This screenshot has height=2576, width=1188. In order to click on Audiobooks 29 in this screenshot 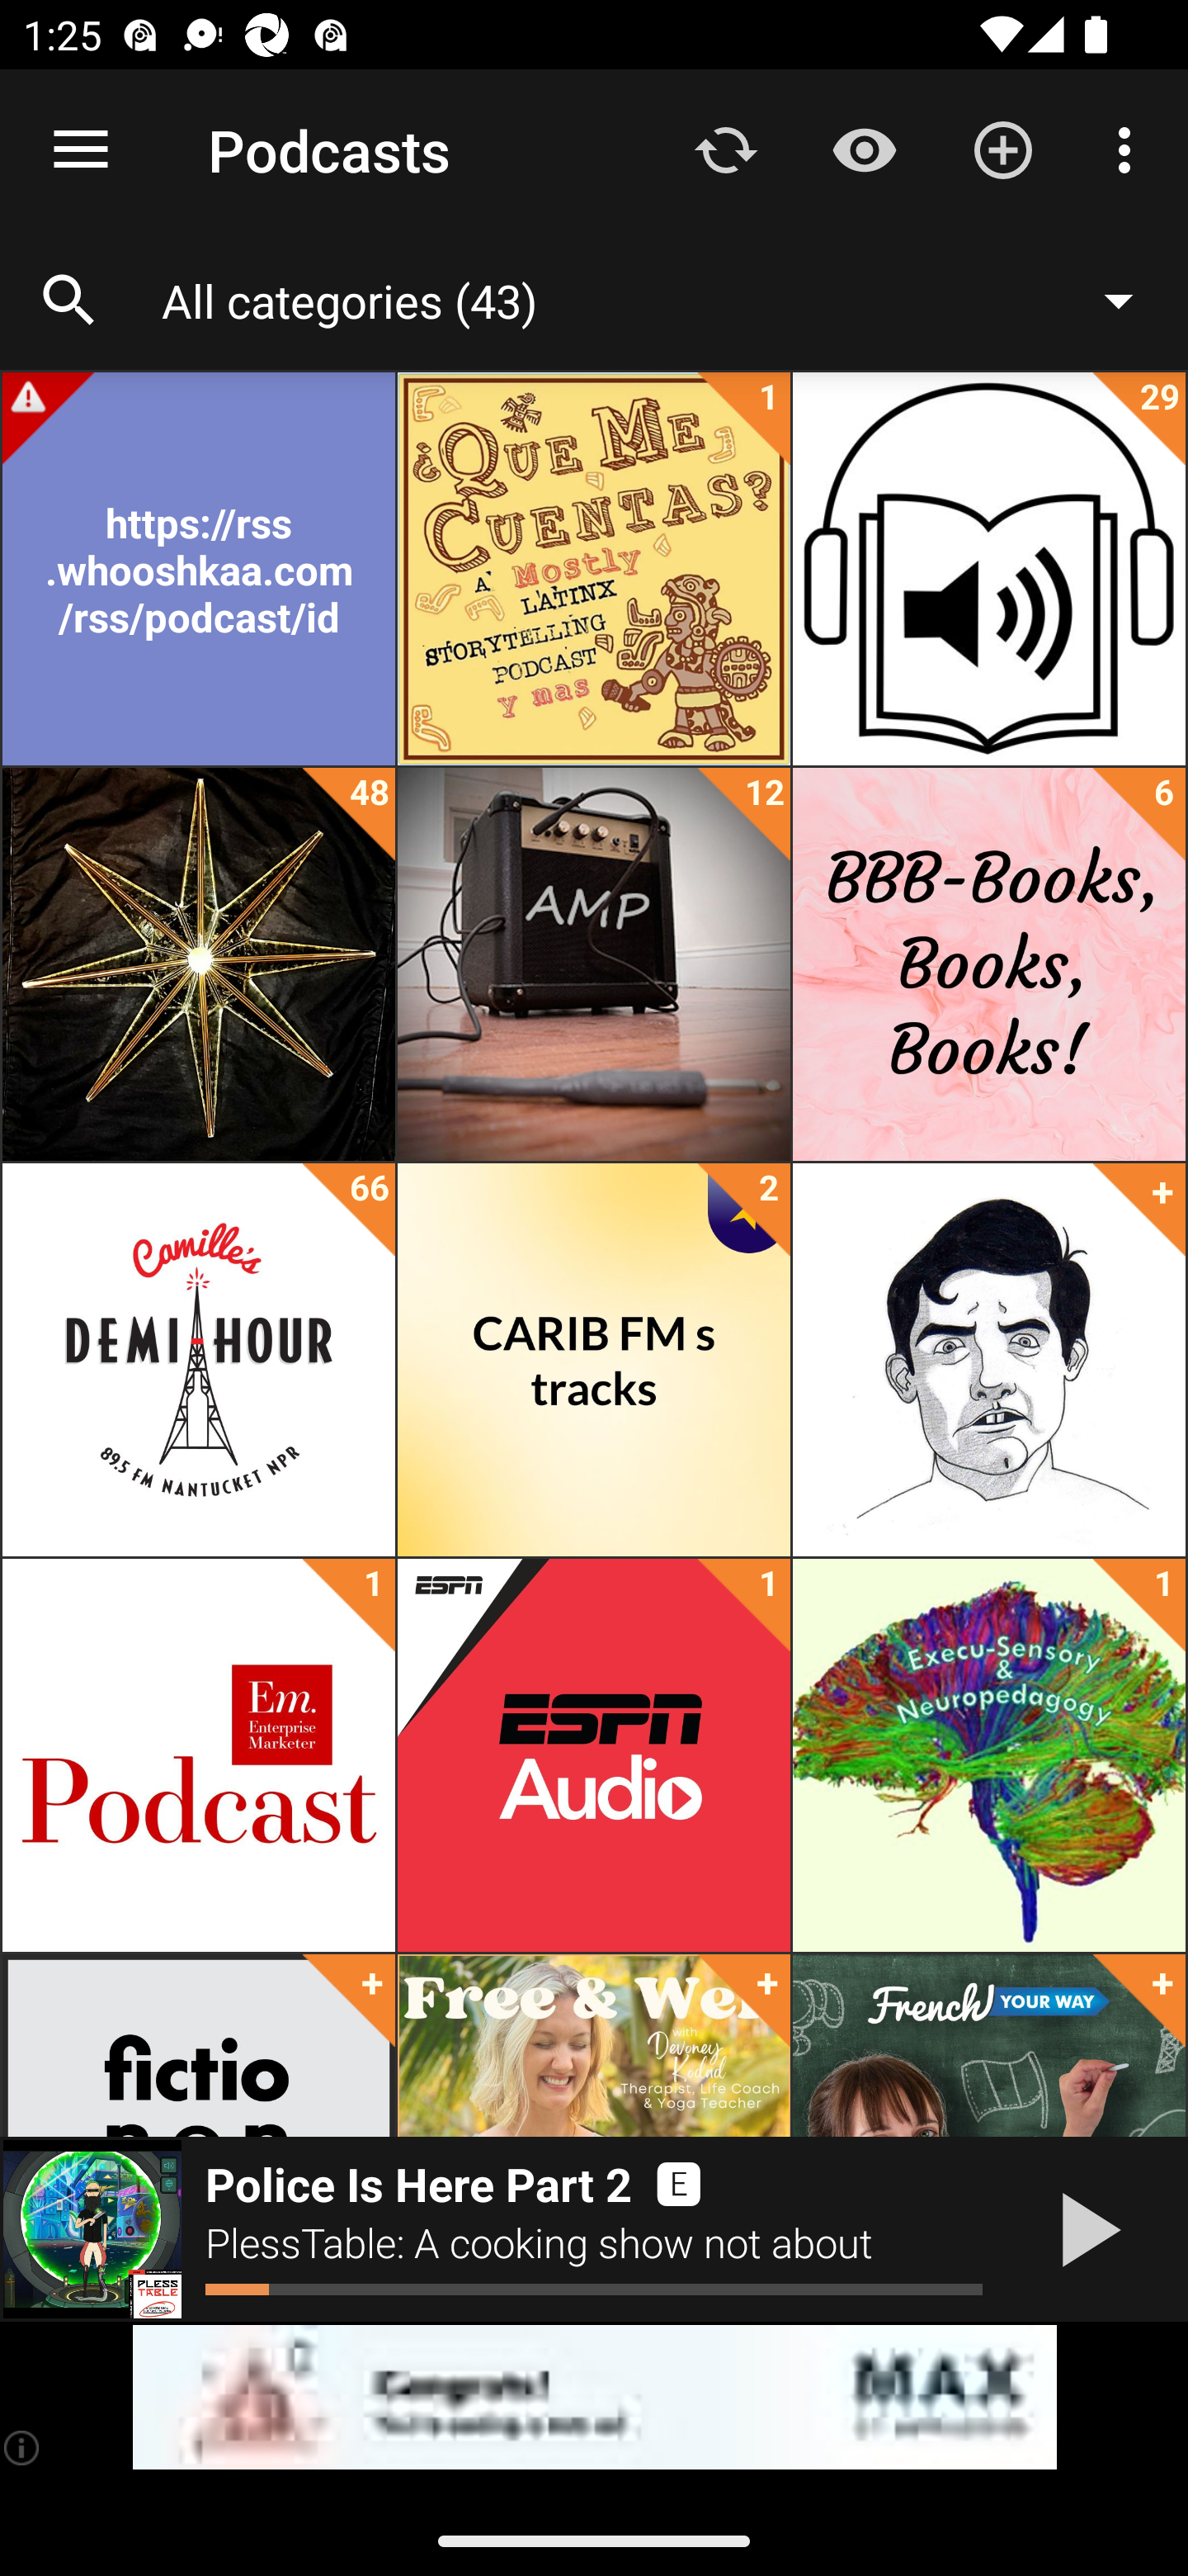, I will do `click(988, 569)`.